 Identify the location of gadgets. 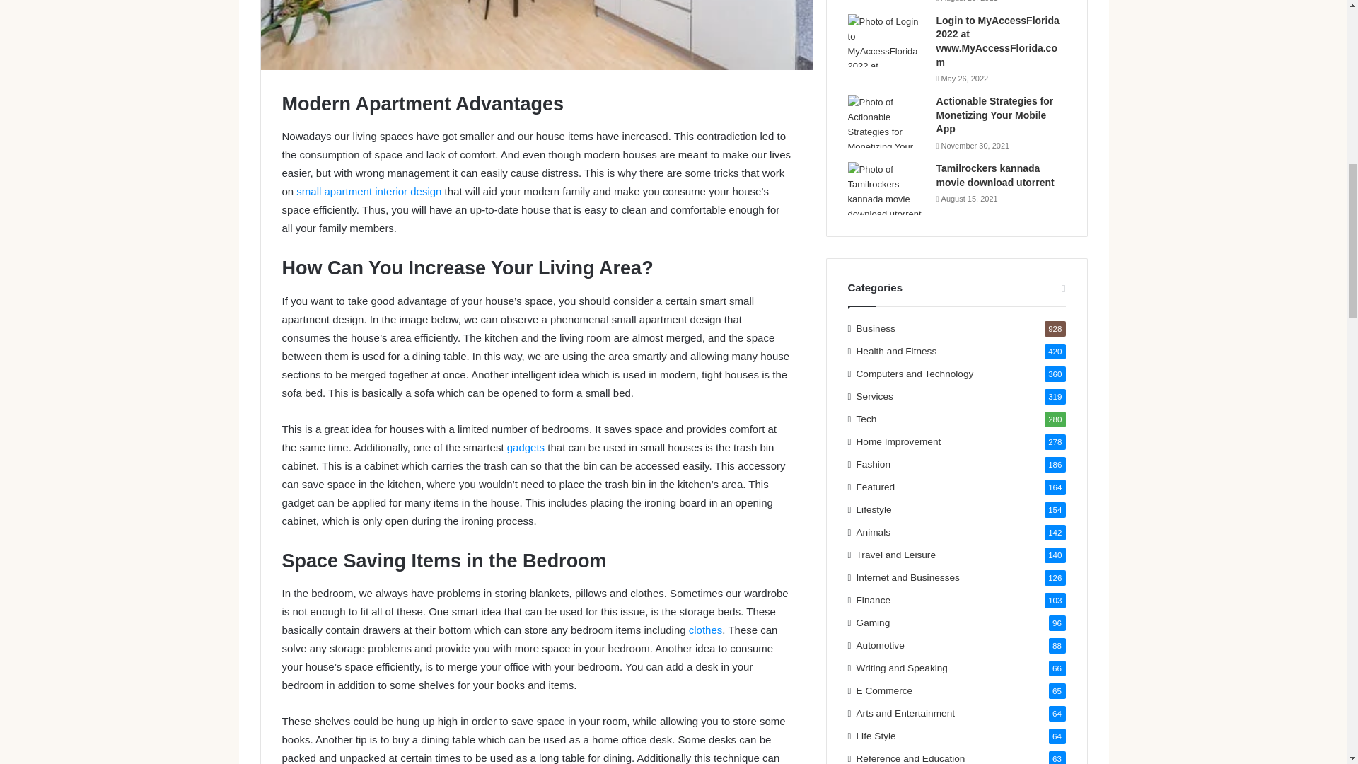
(525, 447).